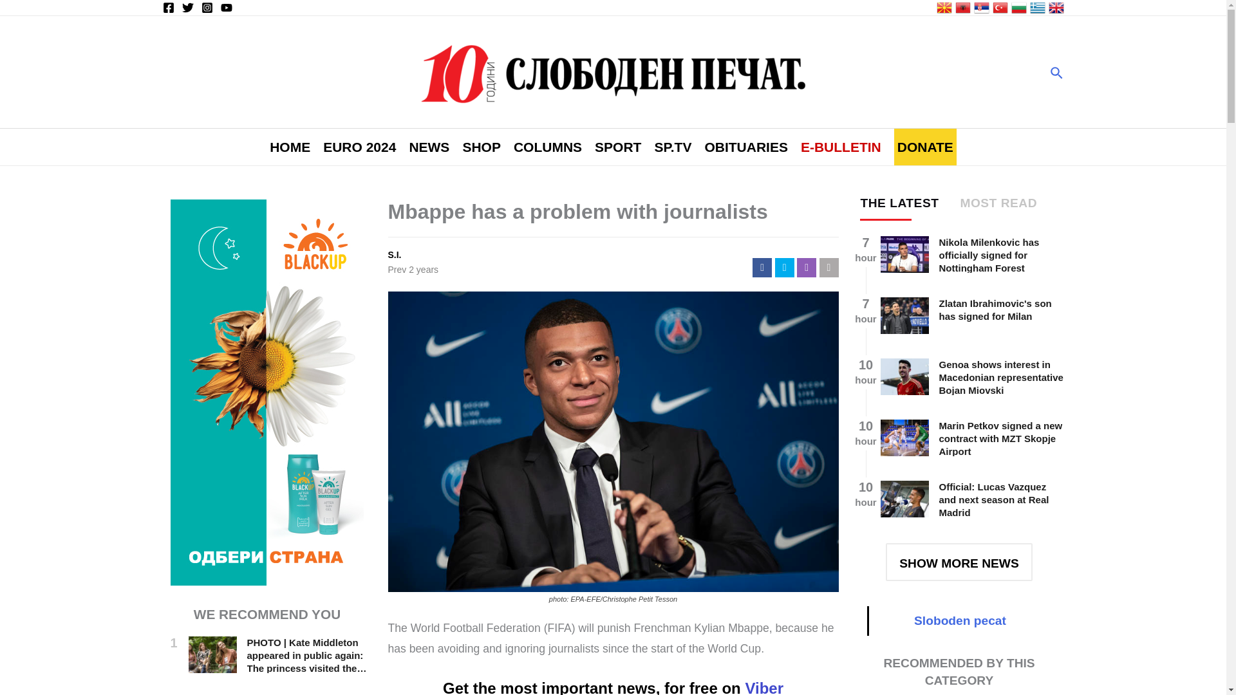 The height and width of the screenshot is (695, 1236). Describe the element at coordinates (482, 147) in the screenshot. I see `SHOP` at that location.